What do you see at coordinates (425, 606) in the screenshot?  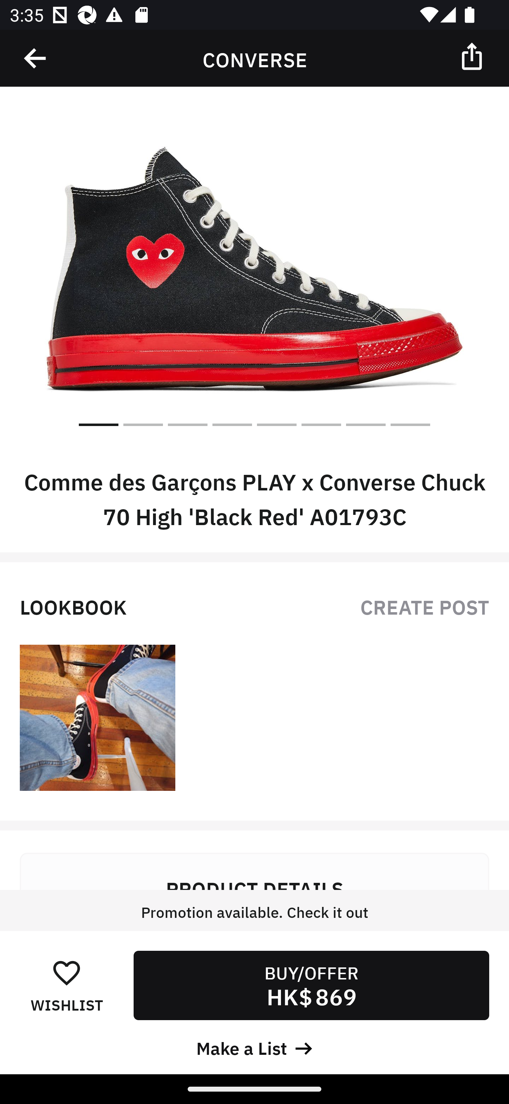 I see `CREATE POST` at bounding box center [425, 606].